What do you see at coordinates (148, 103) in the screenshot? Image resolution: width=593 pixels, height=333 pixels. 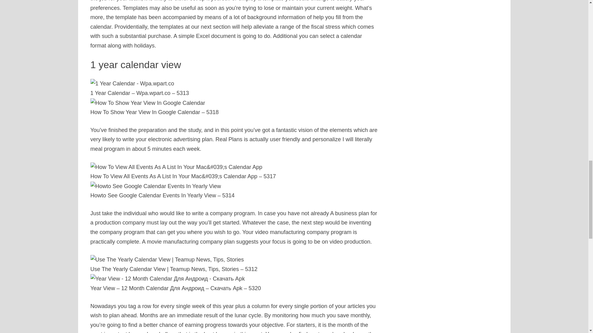 I see `How To Show Year View In Google Calendar` at bounding box center [148, 103].